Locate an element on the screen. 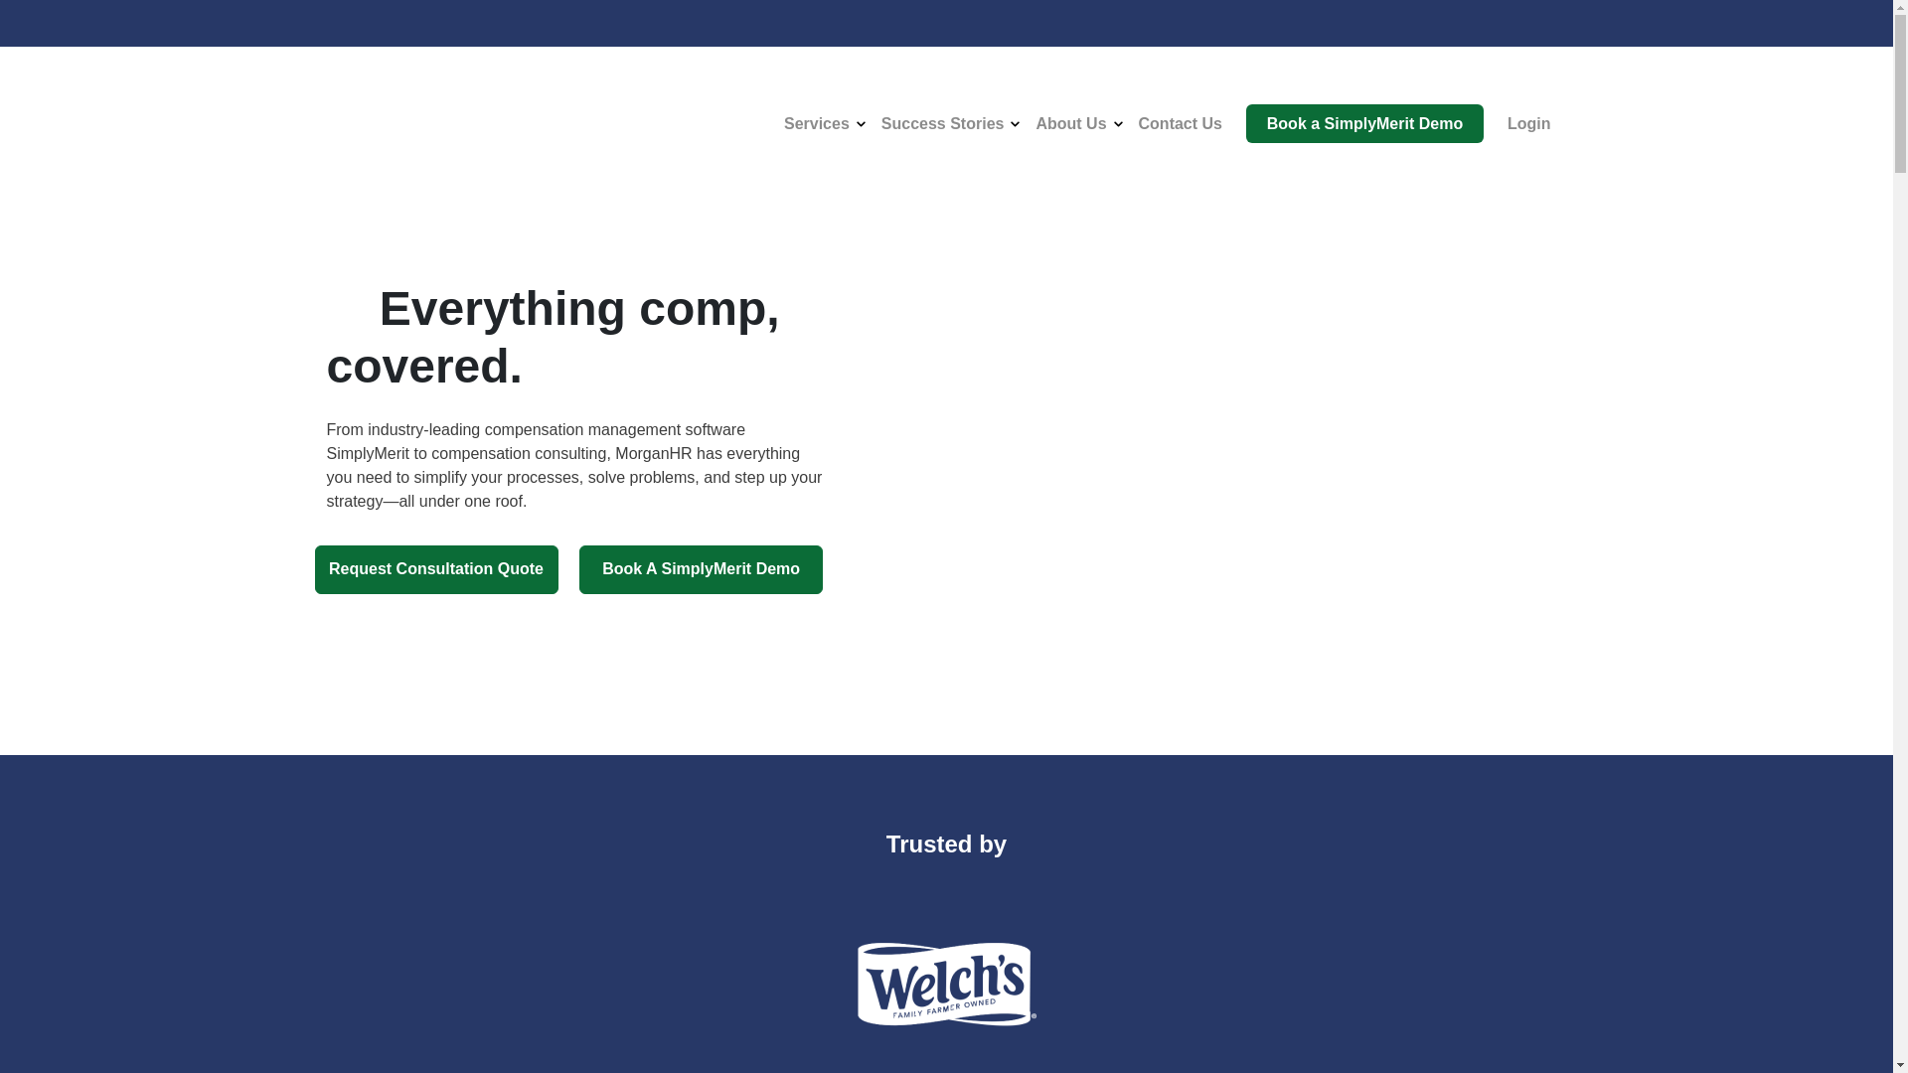 The width and height of the screenshot is (1908, 1073). Book A SimplyMerit Demo is located at coordinates (701, 568).